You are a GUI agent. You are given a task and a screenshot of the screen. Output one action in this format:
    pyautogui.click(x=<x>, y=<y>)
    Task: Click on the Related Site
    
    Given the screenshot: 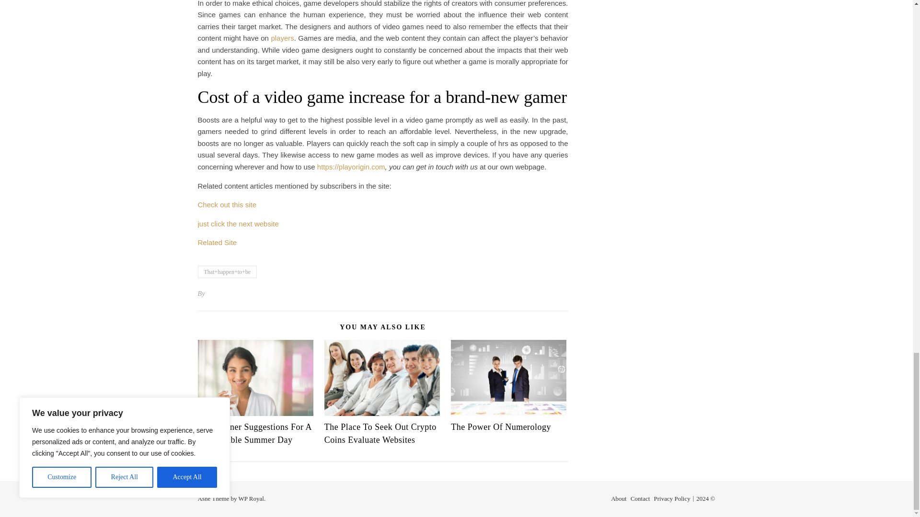 What is the action you would take?
    pyautogui.click(x=217, y=242)
    